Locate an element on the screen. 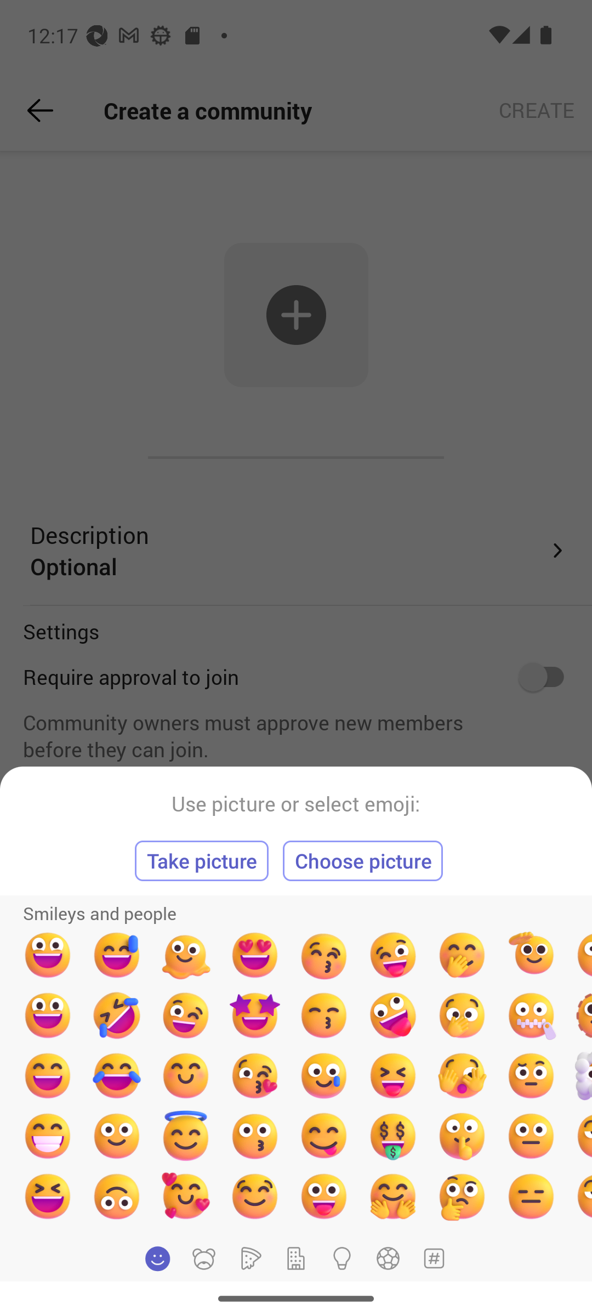 This screenshot has height=1316, width=592. Kiss emoji is located at coordinates (254, 1136).